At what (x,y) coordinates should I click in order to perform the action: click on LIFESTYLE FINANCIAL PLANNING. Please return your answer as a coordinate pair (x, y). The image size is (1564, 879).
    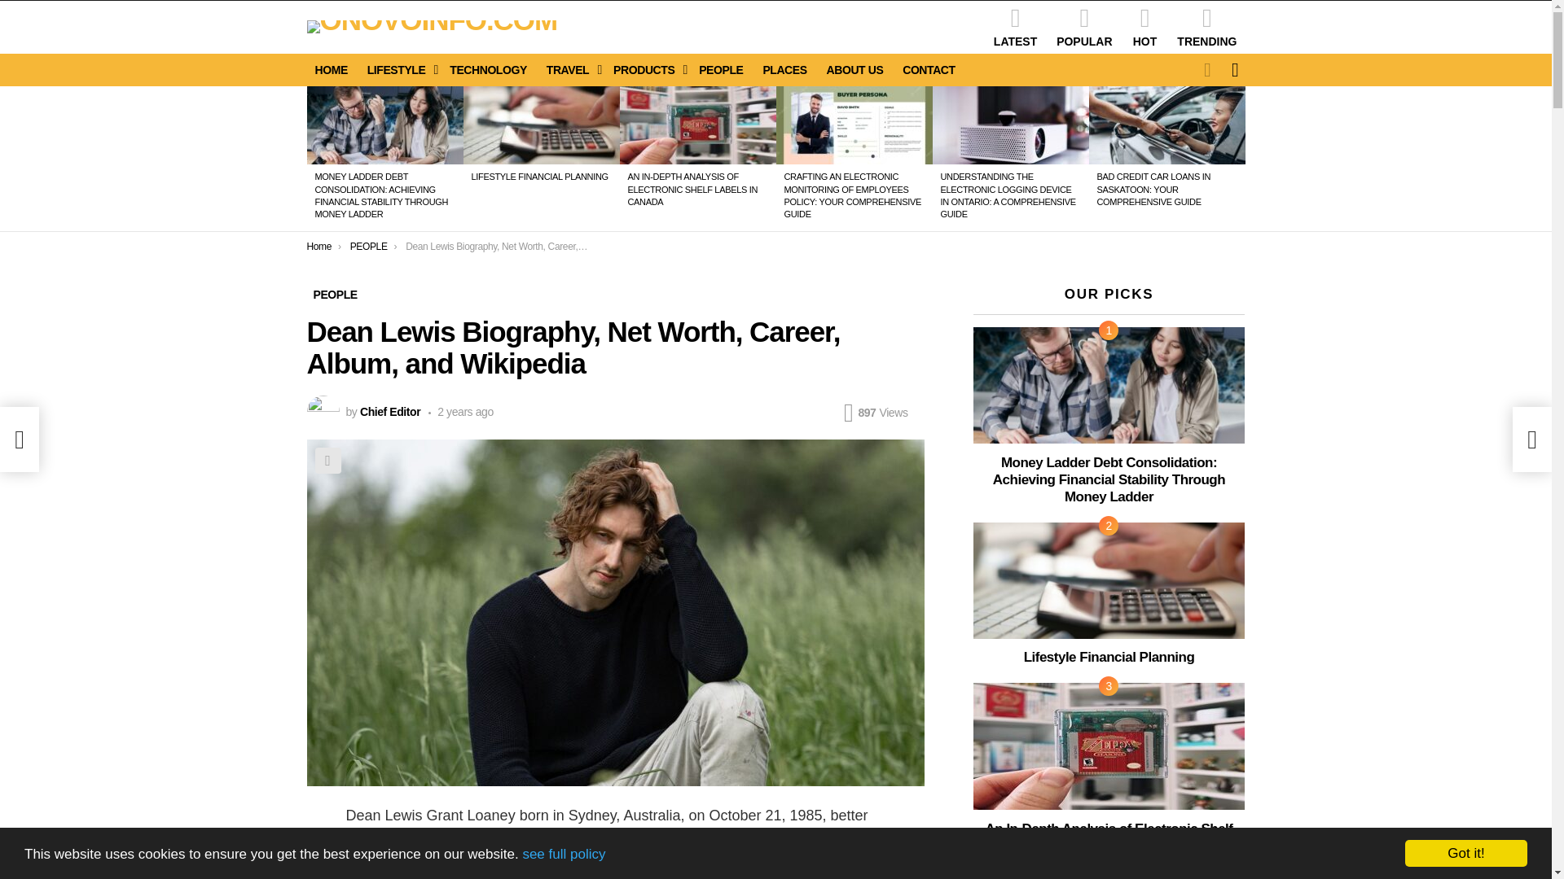
    Looking at the image, I should click on (539, 176).